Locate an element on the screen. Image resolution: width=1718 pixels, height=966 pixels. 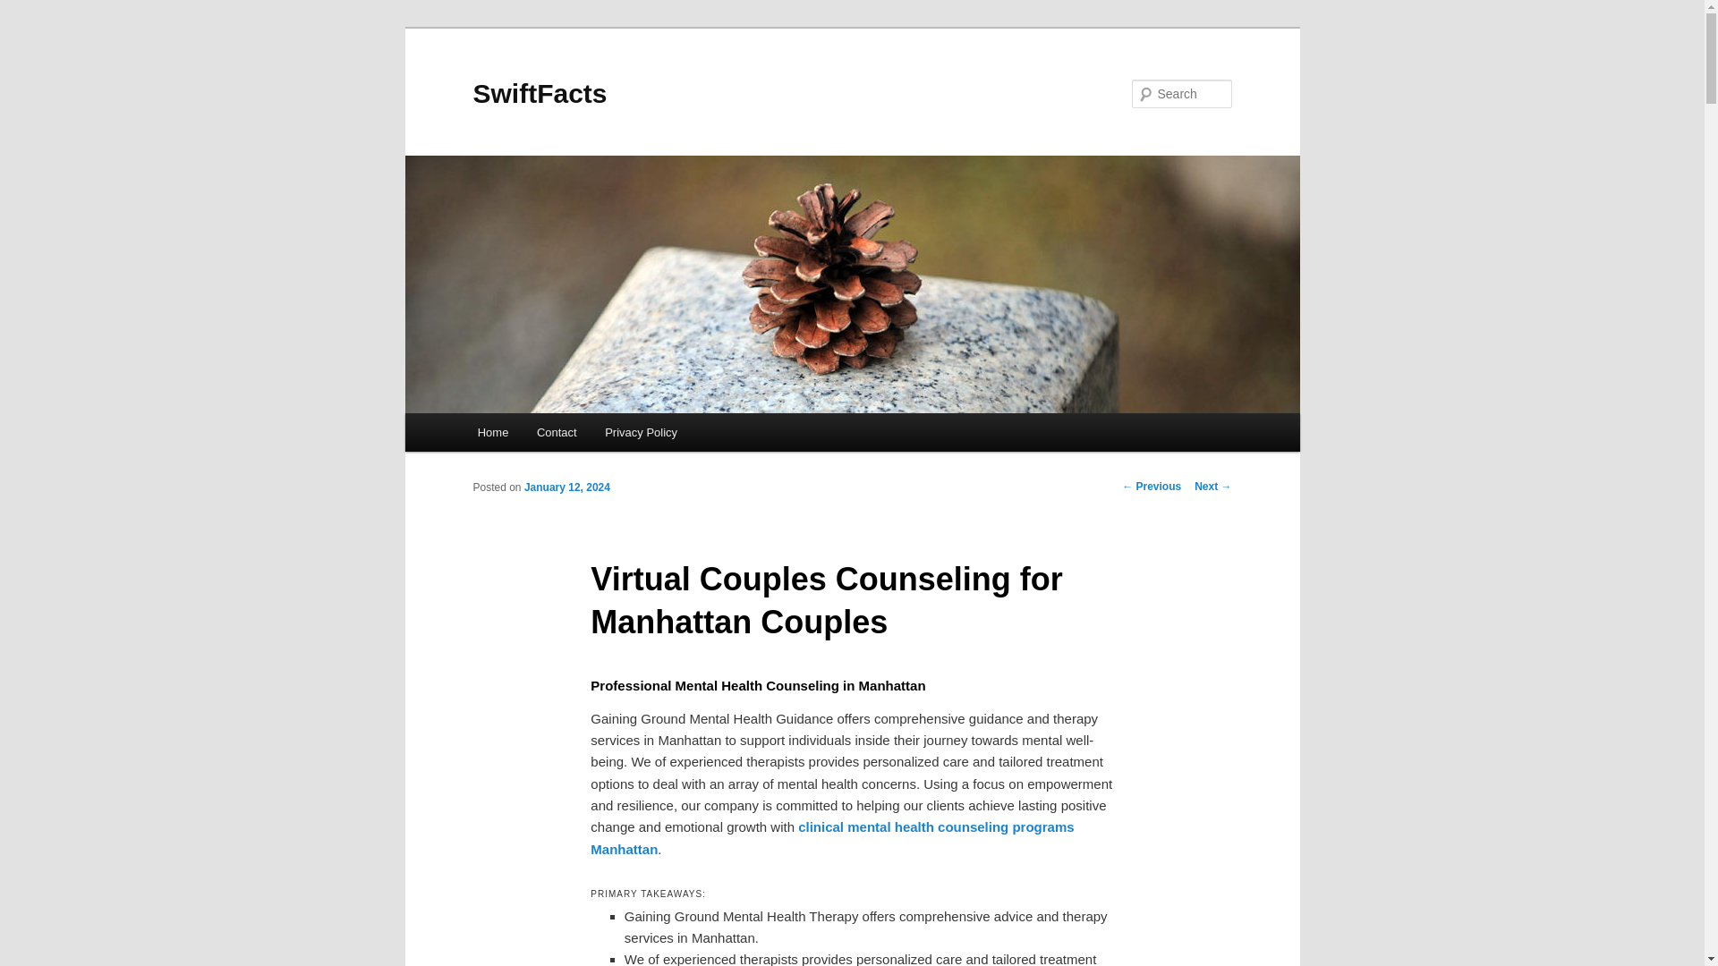
SwiftFacts is located at coordinates (539, 93).